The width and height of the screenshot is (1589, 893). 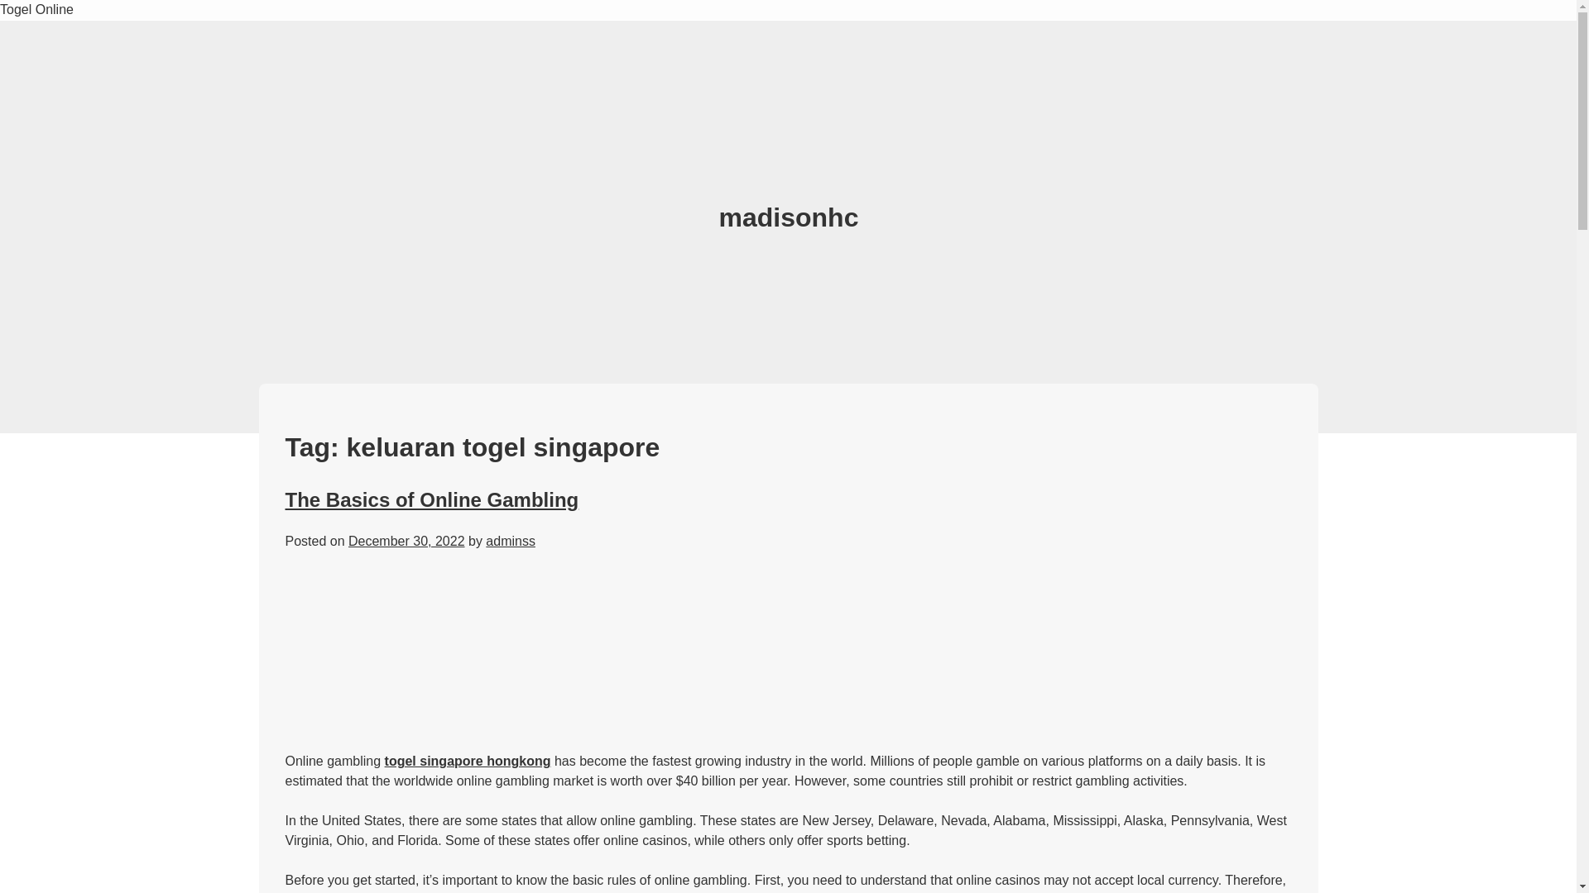 I want to click on The Basics of Online Gambling, so click(x=430, y=499).